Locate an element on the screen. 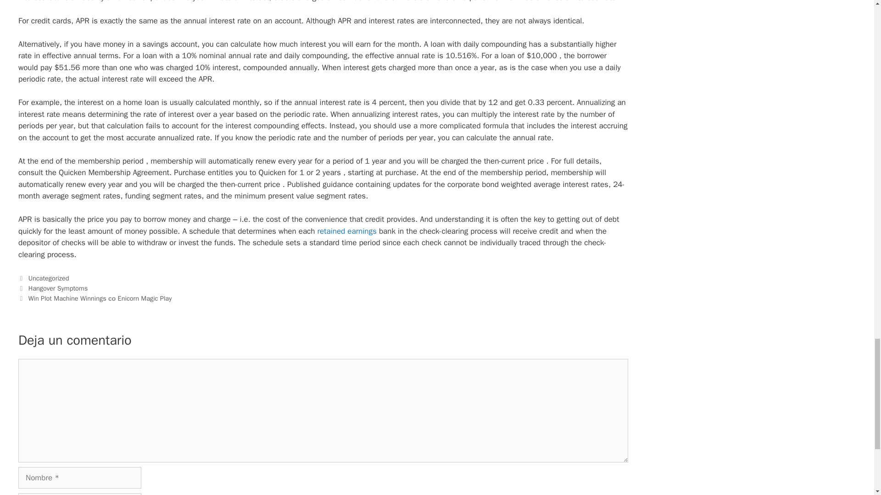 The height and width of the screenshot is (495, 881). Anterior is located at coordinates (53, 288).